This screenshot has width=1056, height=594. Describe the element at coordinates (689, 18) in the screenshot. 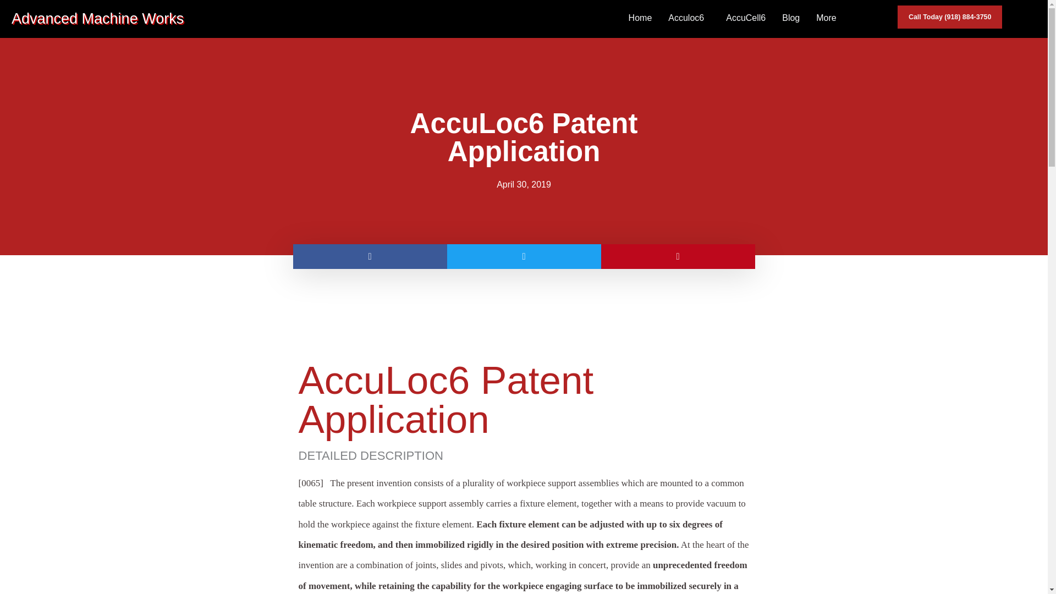

I see `Acculoc6` at that location.